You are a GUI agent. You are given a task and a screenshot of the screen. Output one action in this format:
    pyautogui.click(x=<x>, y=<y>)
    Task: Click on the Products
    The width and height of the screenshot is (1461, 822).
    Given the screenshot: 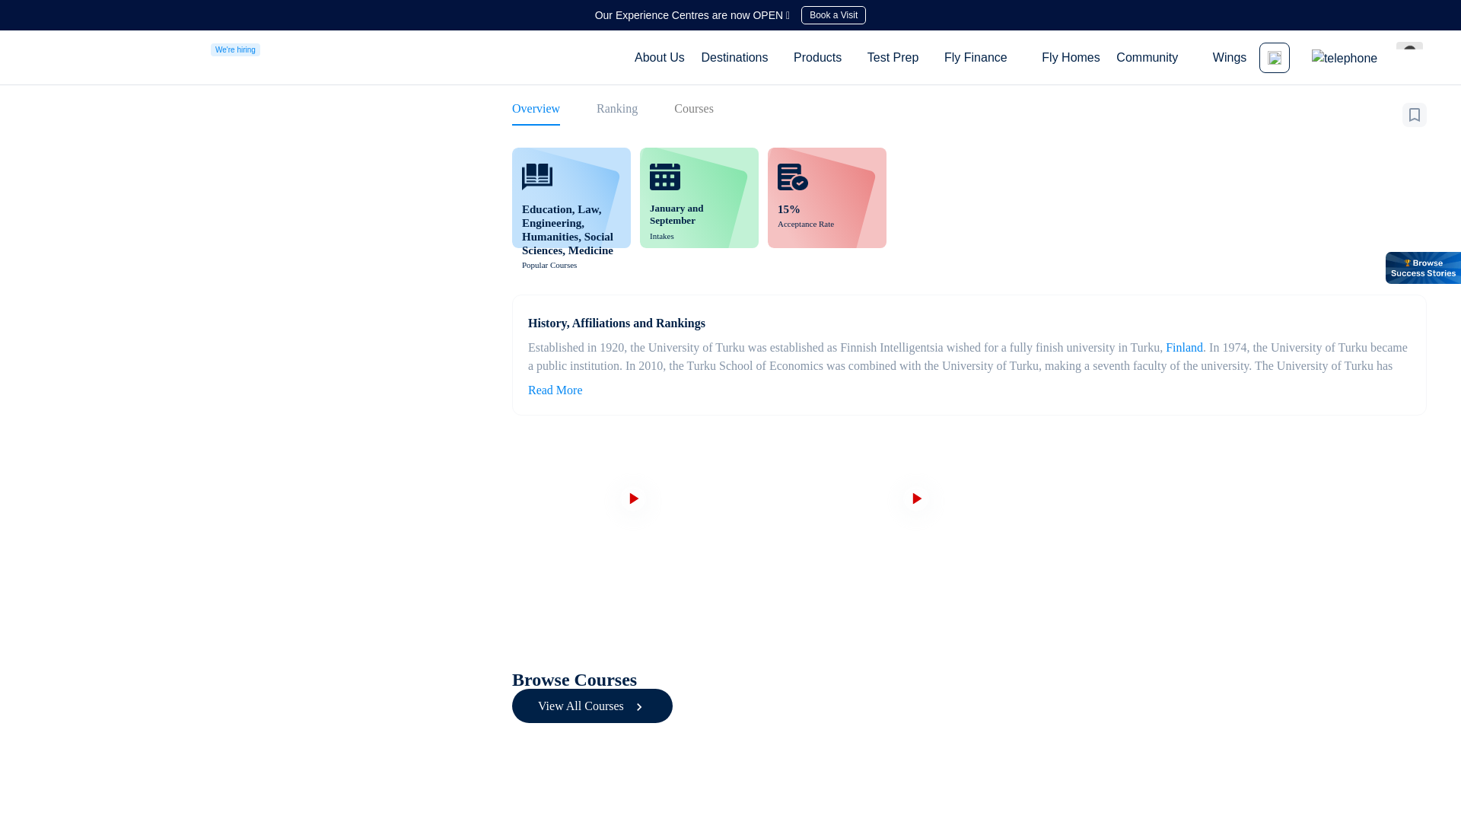 What is the action you would take?
    pyautogui.click(x=817, y=56)
    